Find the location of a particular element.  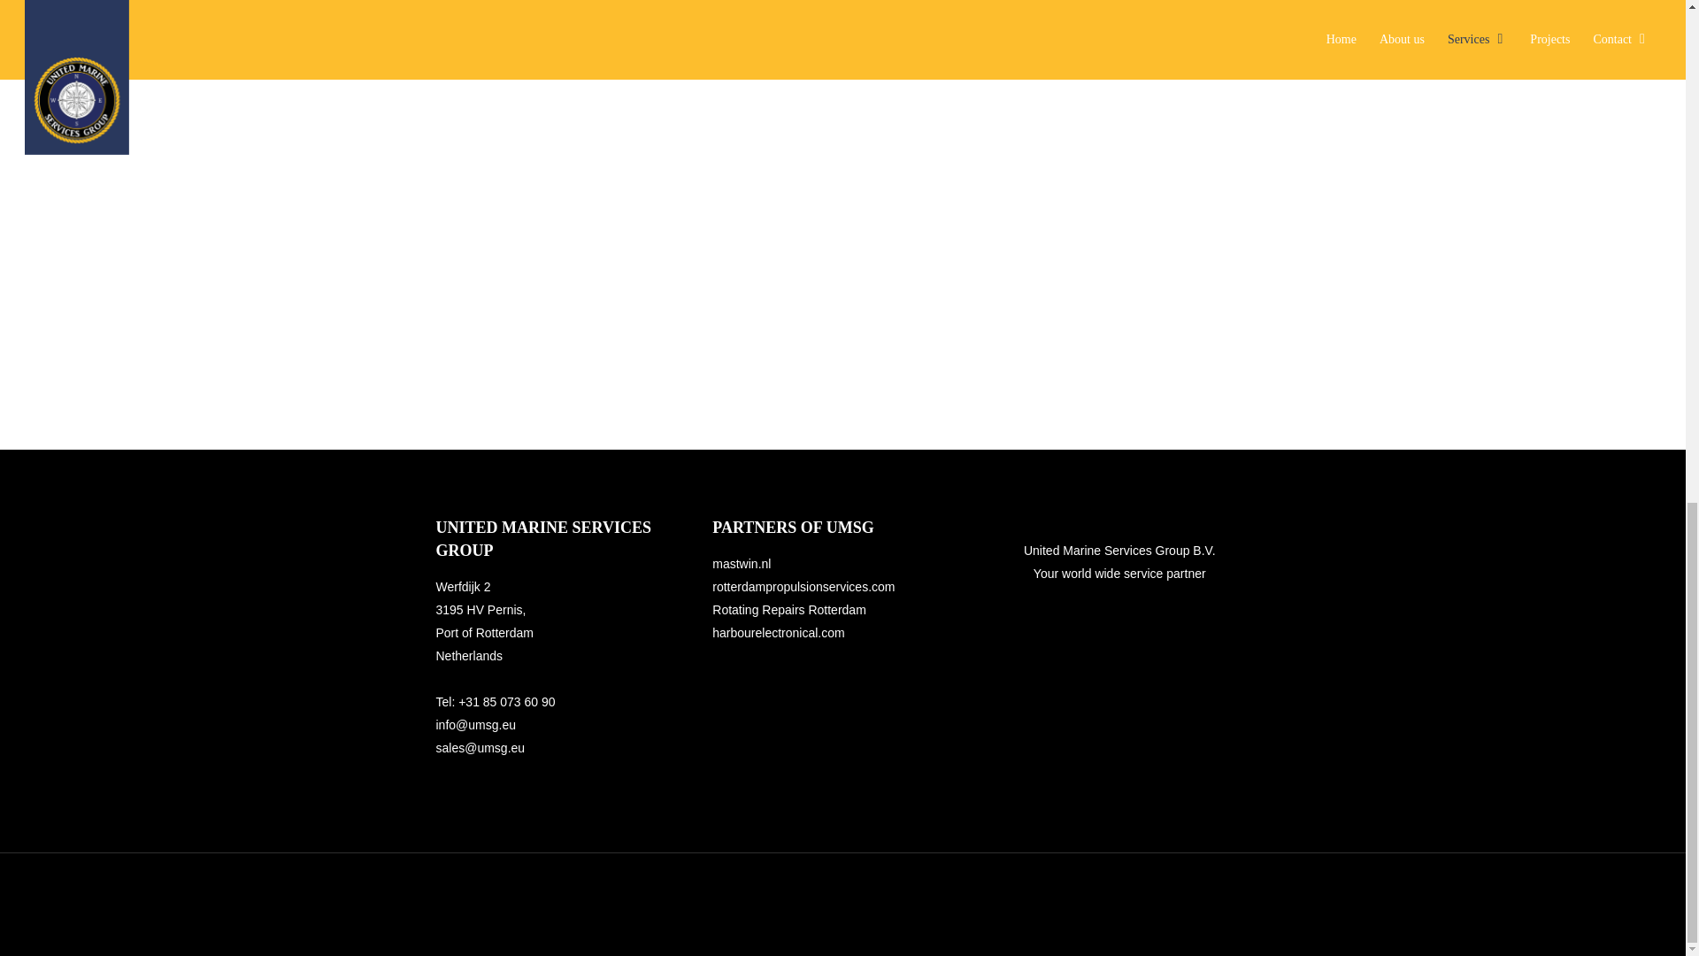

harbourelectronical.com  is located at coordinates (780, 632).